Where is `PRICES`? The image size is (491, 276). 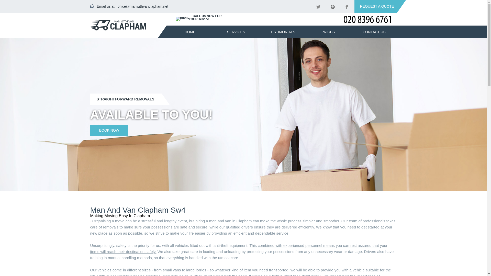 PRICES is located at coordinates (328, 32).